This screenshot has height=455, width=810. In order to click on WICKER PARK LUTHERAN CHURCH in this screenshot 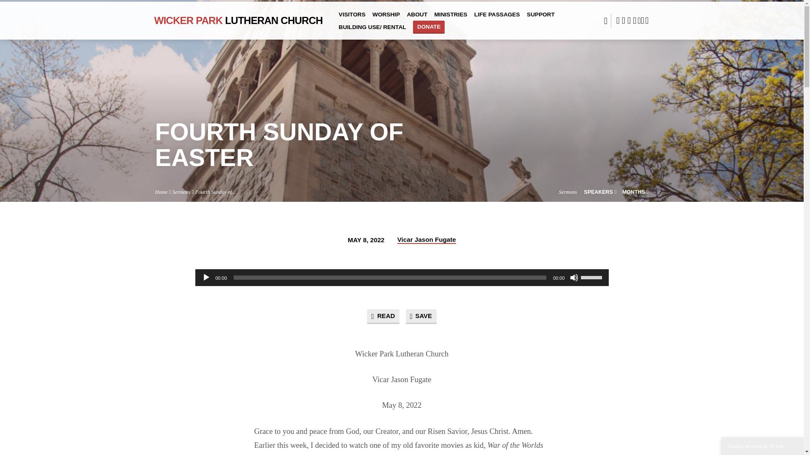, I will do `click(238, 20)`.